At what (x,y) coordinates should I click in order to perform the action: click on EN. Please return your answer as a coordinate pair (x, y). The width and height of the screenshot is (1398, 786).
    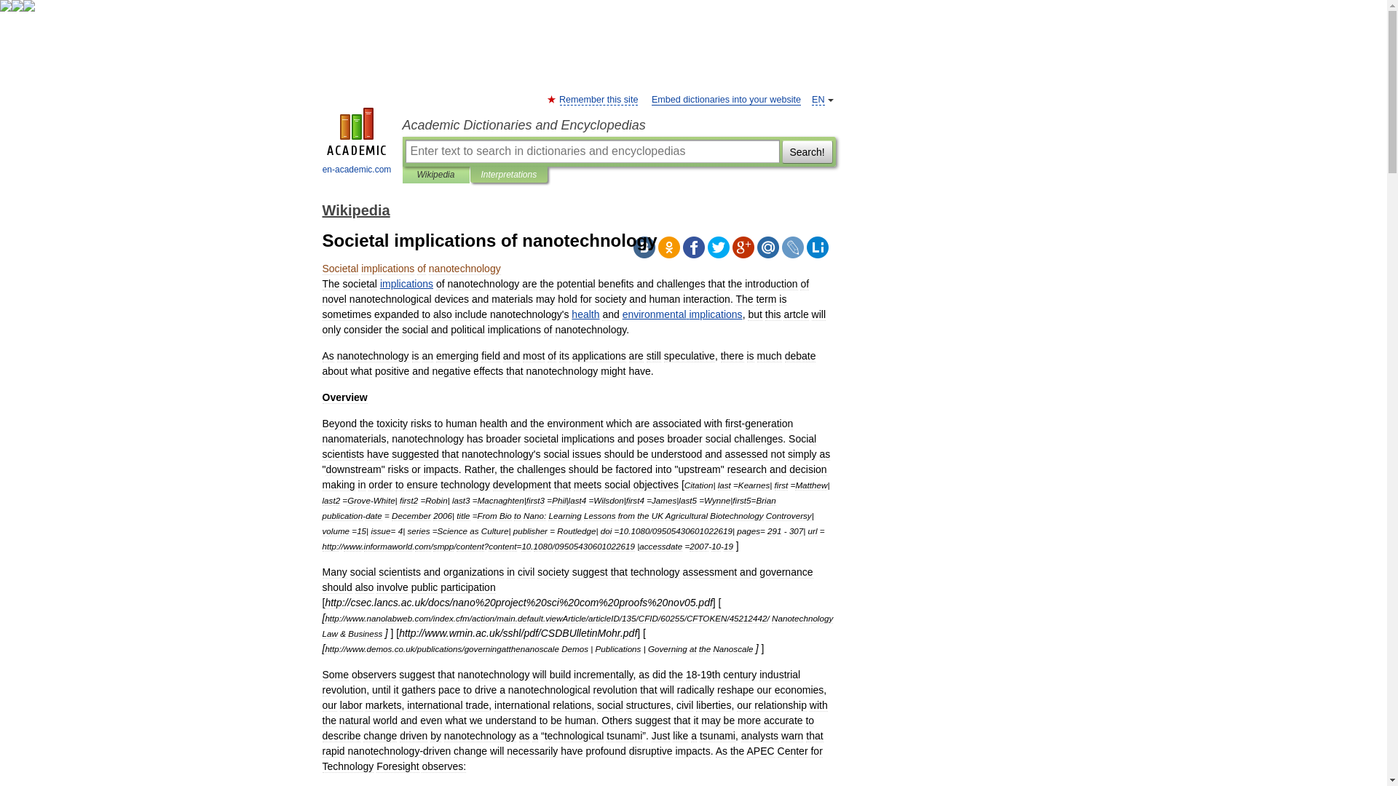
    Looking at the image, I should click on (818, 99).